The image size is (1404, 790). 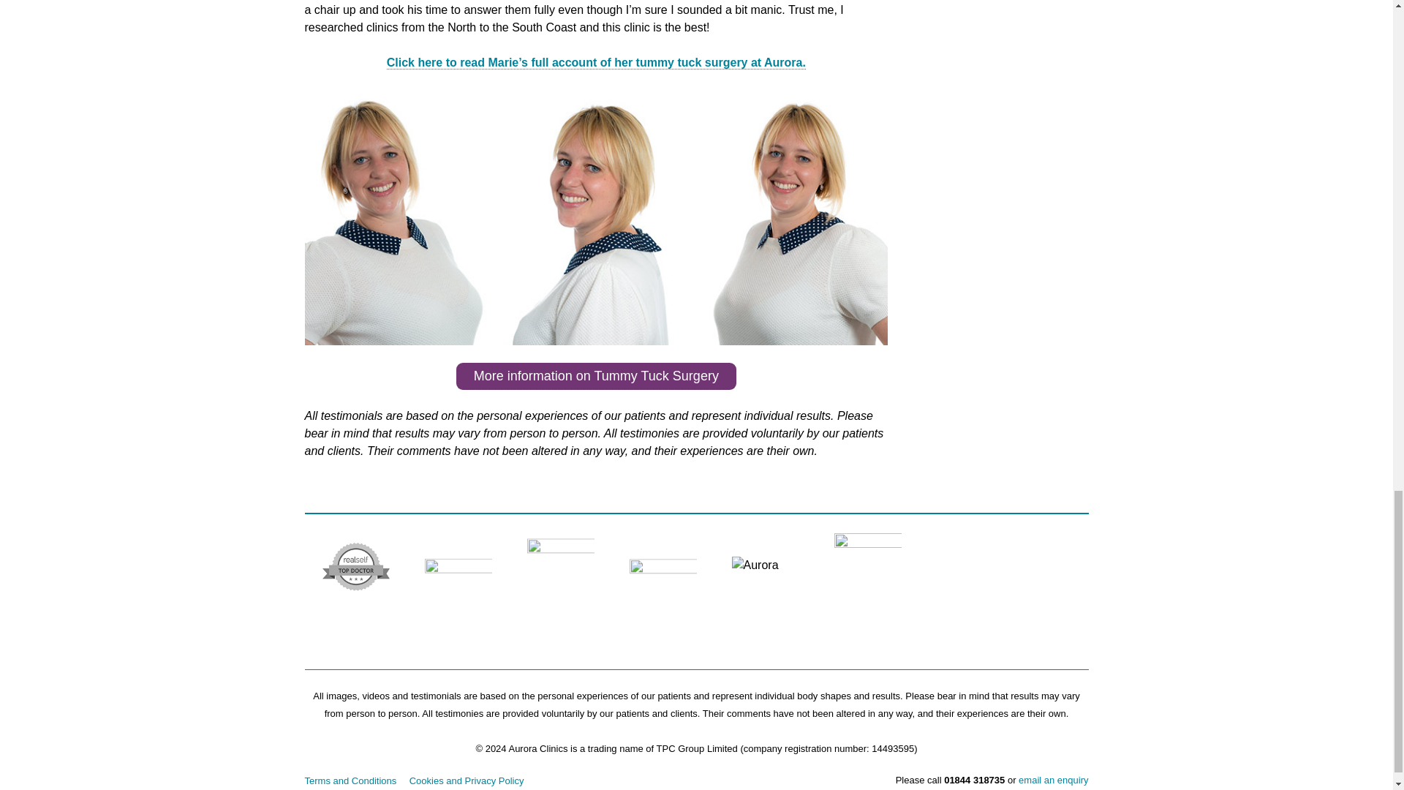 I want to click on More information on Tummy Tuck Surgery, so click(x=596, y=376).